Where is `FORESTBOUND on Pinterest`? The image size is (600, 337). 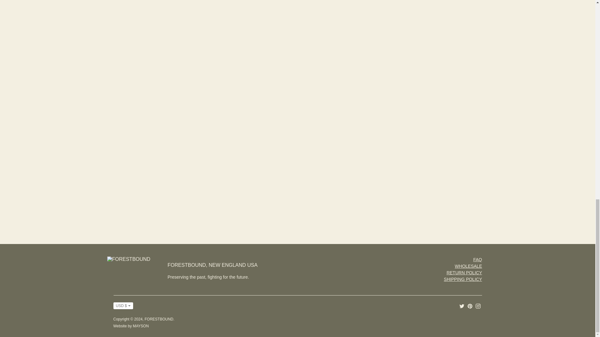
FORESTBOUND on Pinterest is located at coordinates (470, 305).